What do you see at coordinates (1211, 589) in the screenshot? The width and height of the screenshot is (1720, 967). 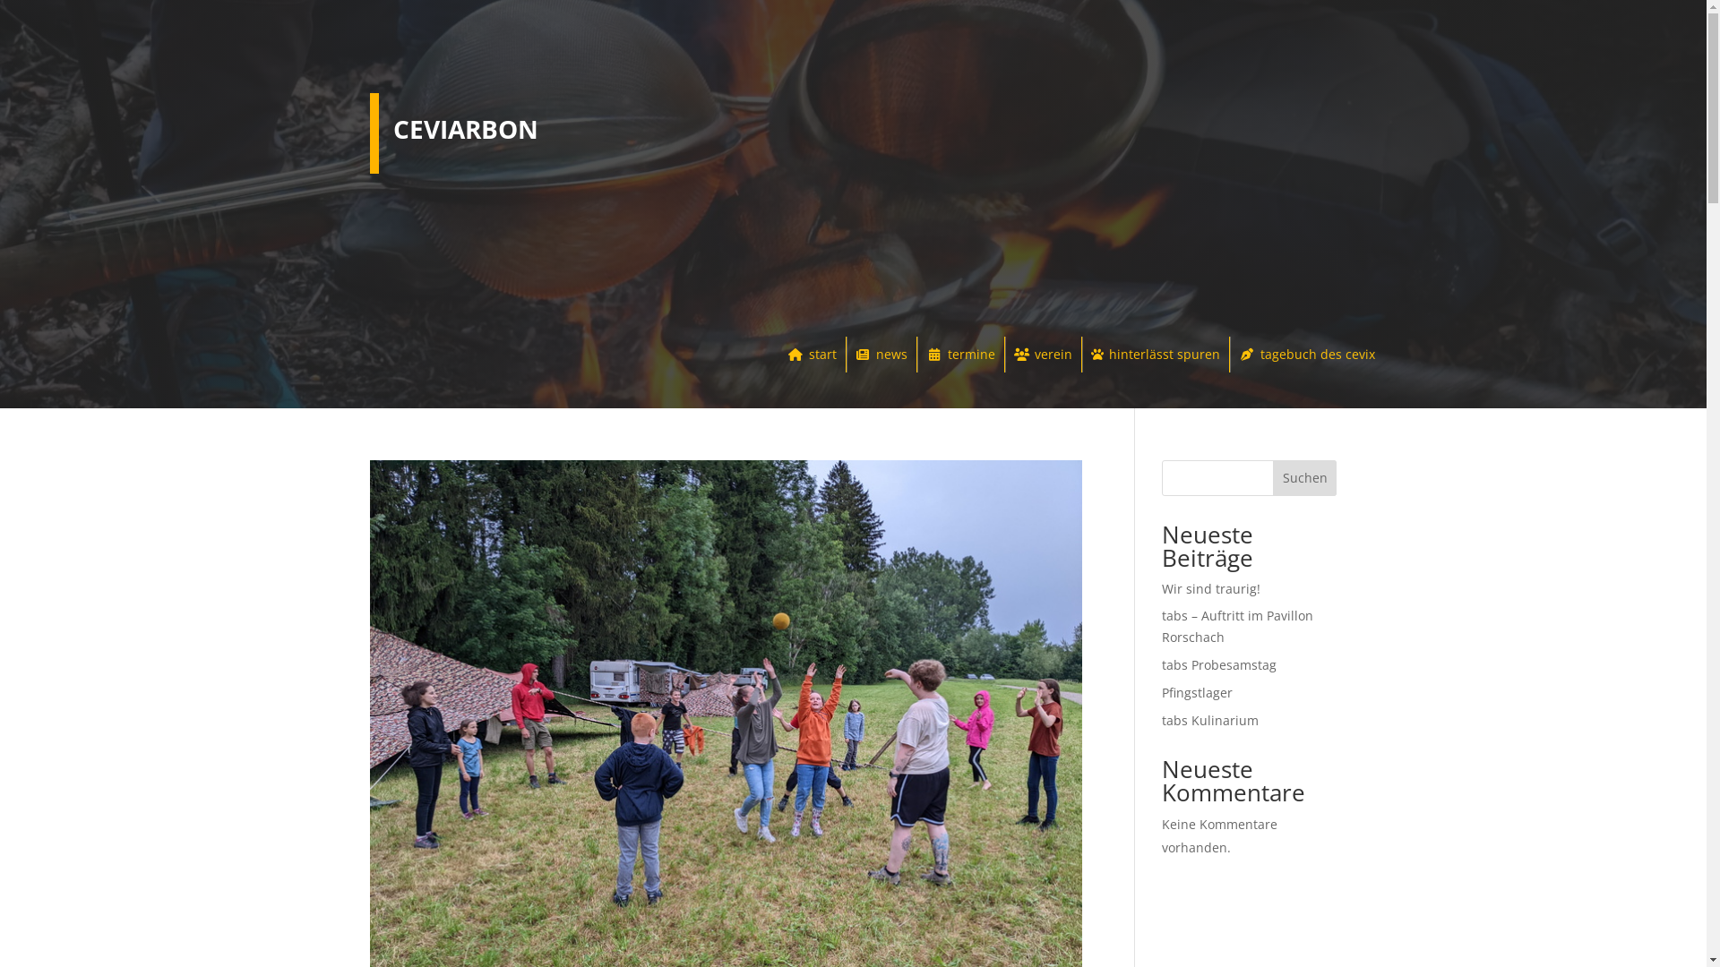 I see `Wir sind traurig!` at bounding box center [1211, 589].